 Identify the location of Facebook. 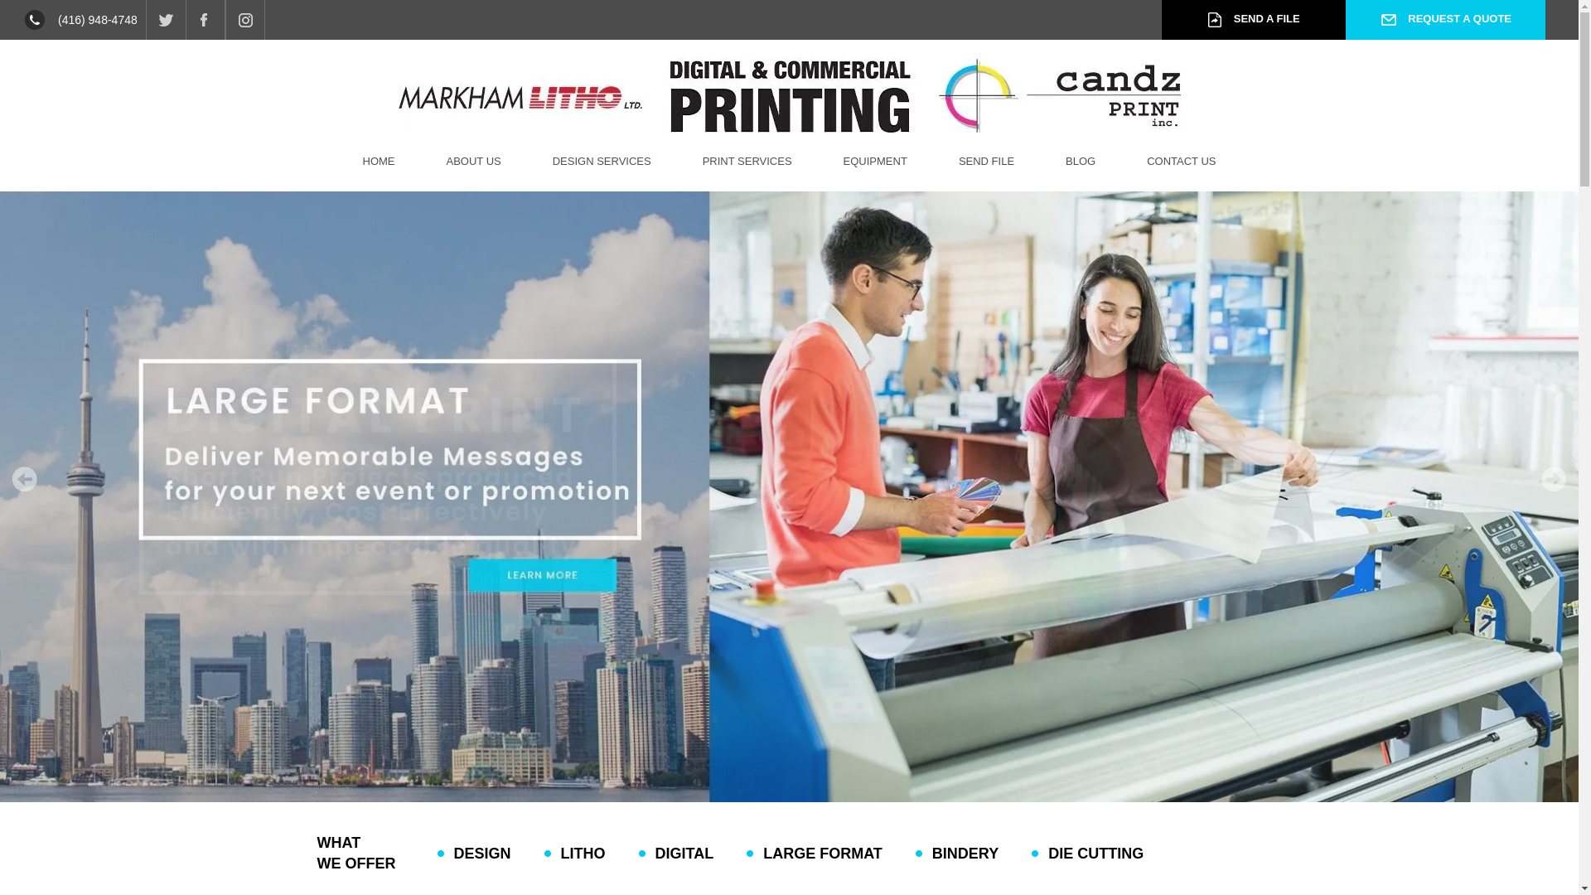
(206, 20).